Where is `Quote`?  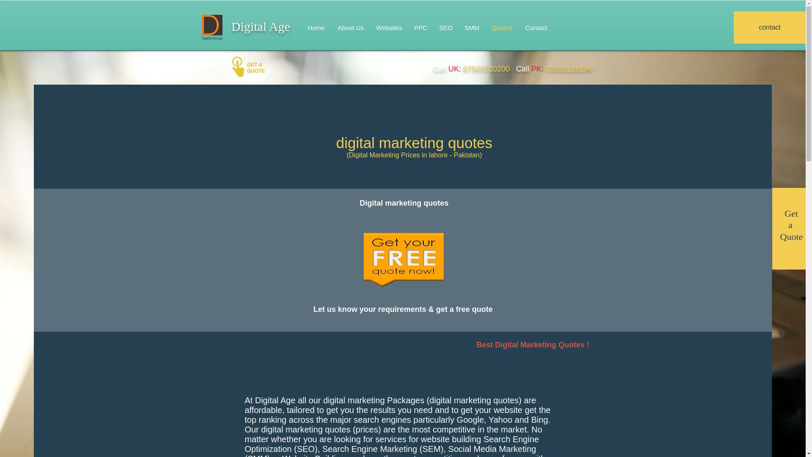 Quote is located at coordinates (792, 236).